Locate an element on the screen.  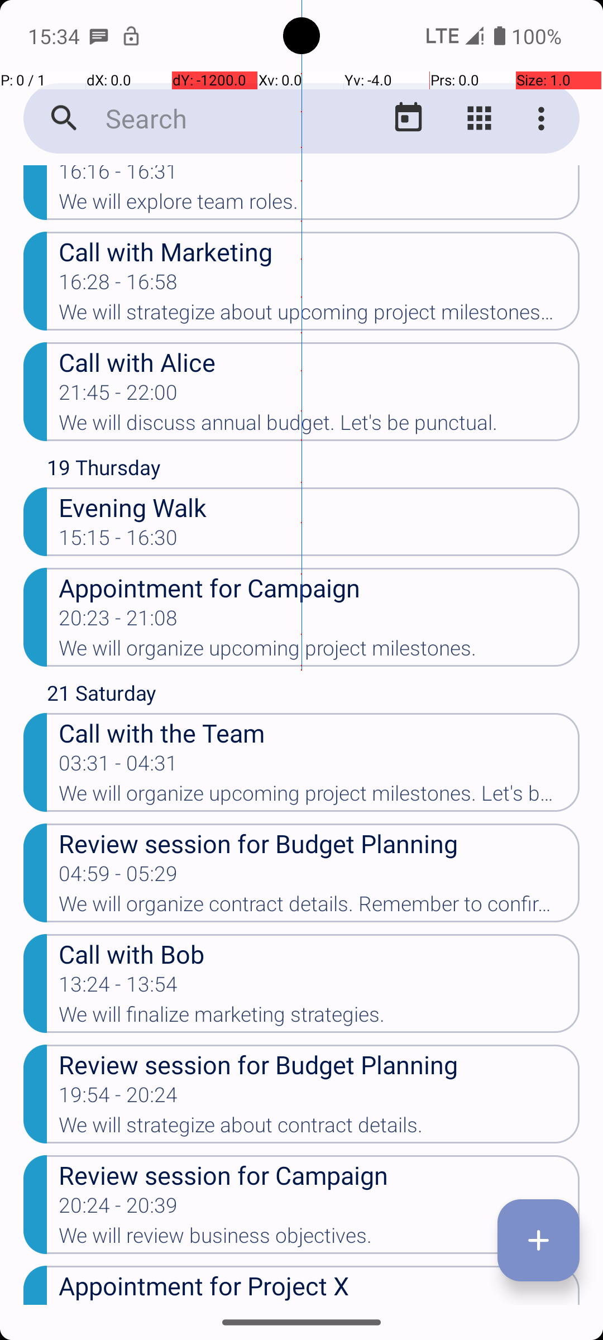
We will review business objectives. is located at coordinates (319, 1239).